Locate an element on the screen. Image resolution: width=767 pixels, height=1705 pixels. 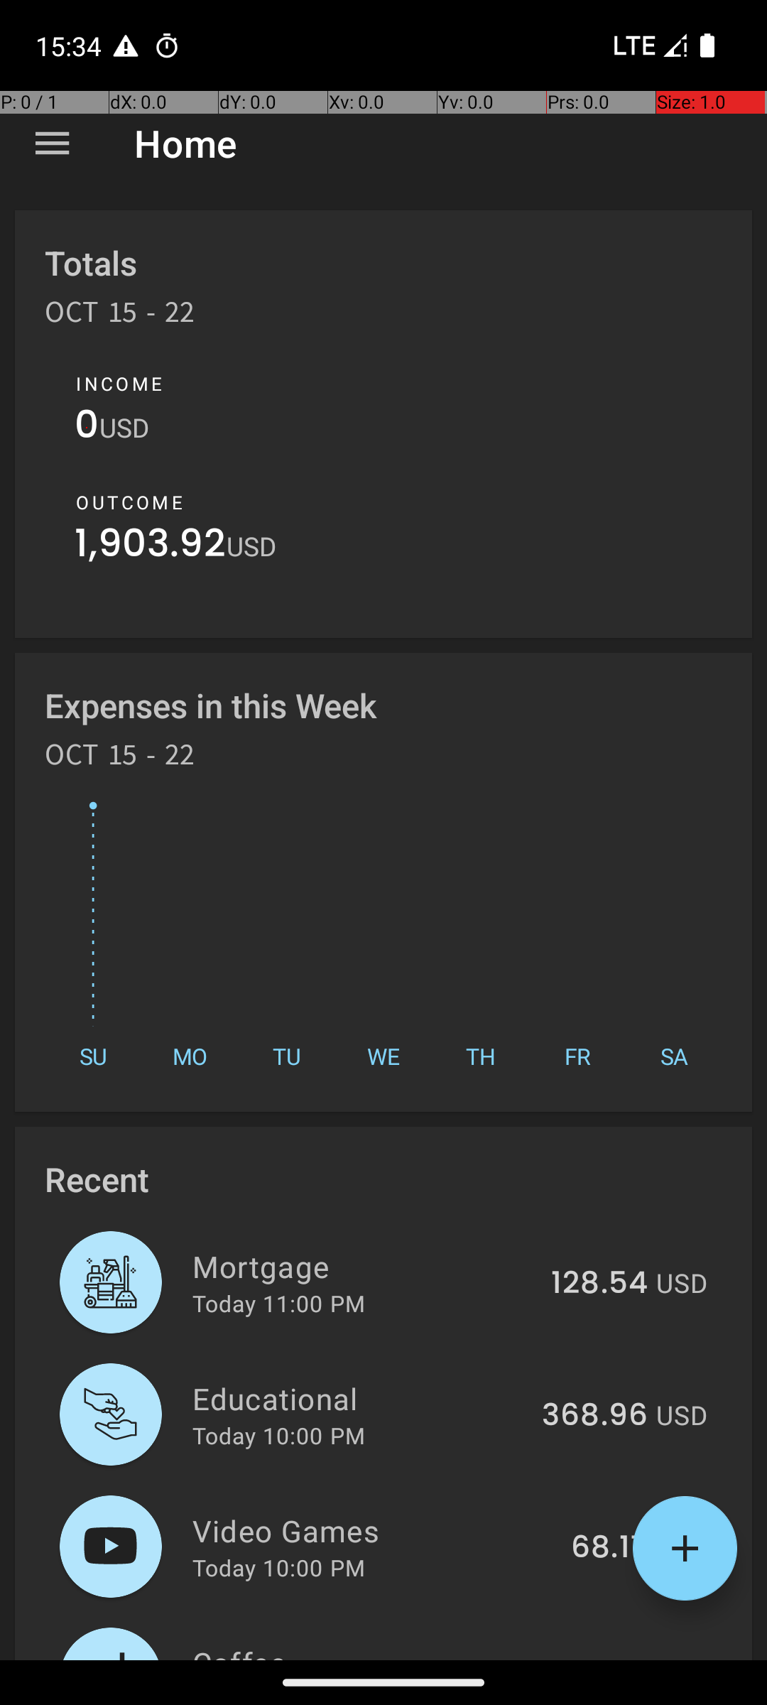
1,903.92 is located at coordinates (151, 547).